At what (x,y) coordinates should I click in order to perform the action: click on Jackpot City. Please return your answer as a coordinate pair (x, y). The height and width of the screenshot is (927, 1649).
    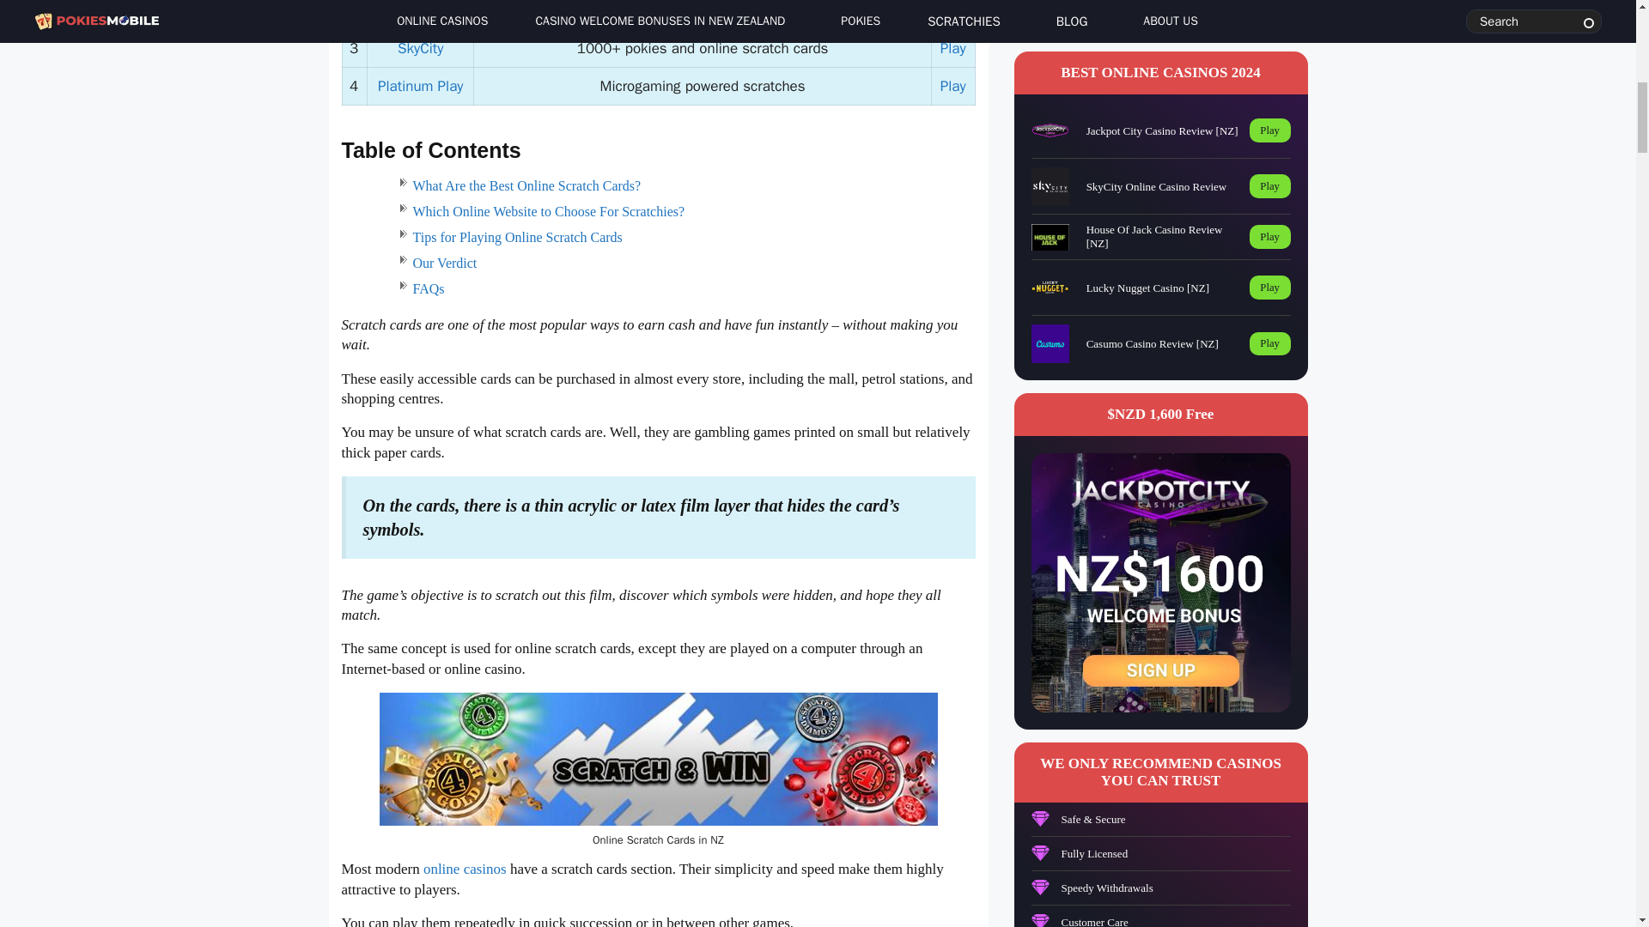
    Looking at the image, I should click on (420, 11).